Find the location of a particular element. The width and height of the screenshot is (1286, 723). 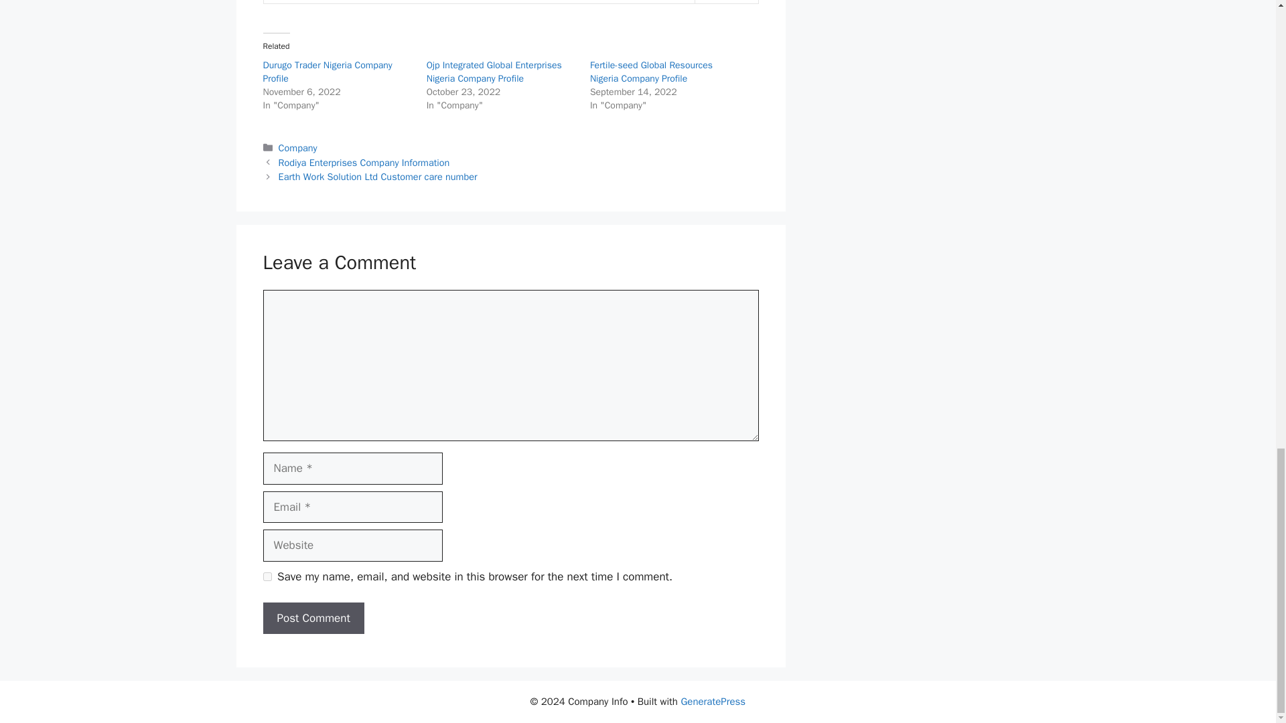

Earth Work Solution Ltd Customer care number is located at coordinates (378, 177).